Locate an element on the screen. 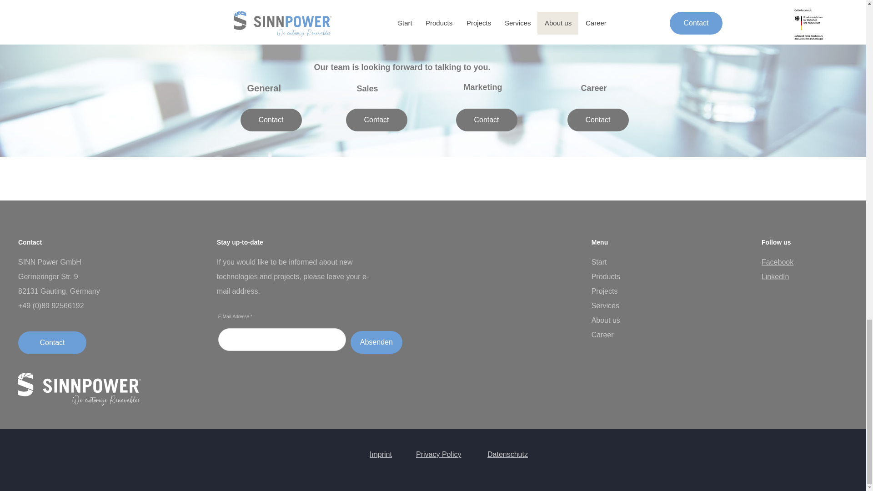 This screenshot has width=873, height=491. LinkedIn is located at coordinates (775, 276).